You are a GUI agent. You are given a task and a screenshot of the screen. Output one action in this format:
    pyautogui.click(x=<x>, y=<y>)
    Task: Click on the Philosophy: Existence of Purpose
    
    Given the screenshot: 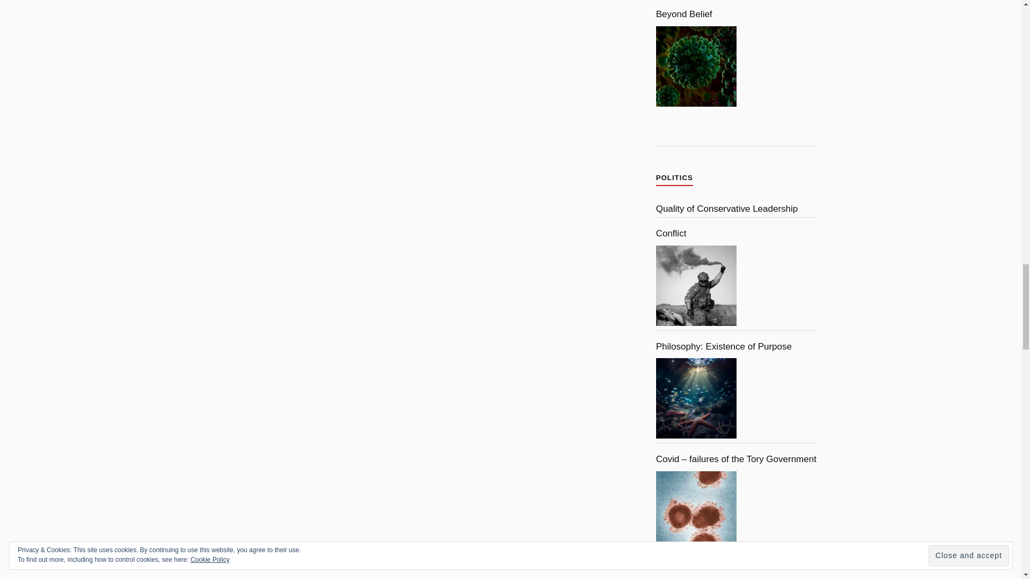 What is the action you would take?
    pyautogui.click(x=696, y=398)
    